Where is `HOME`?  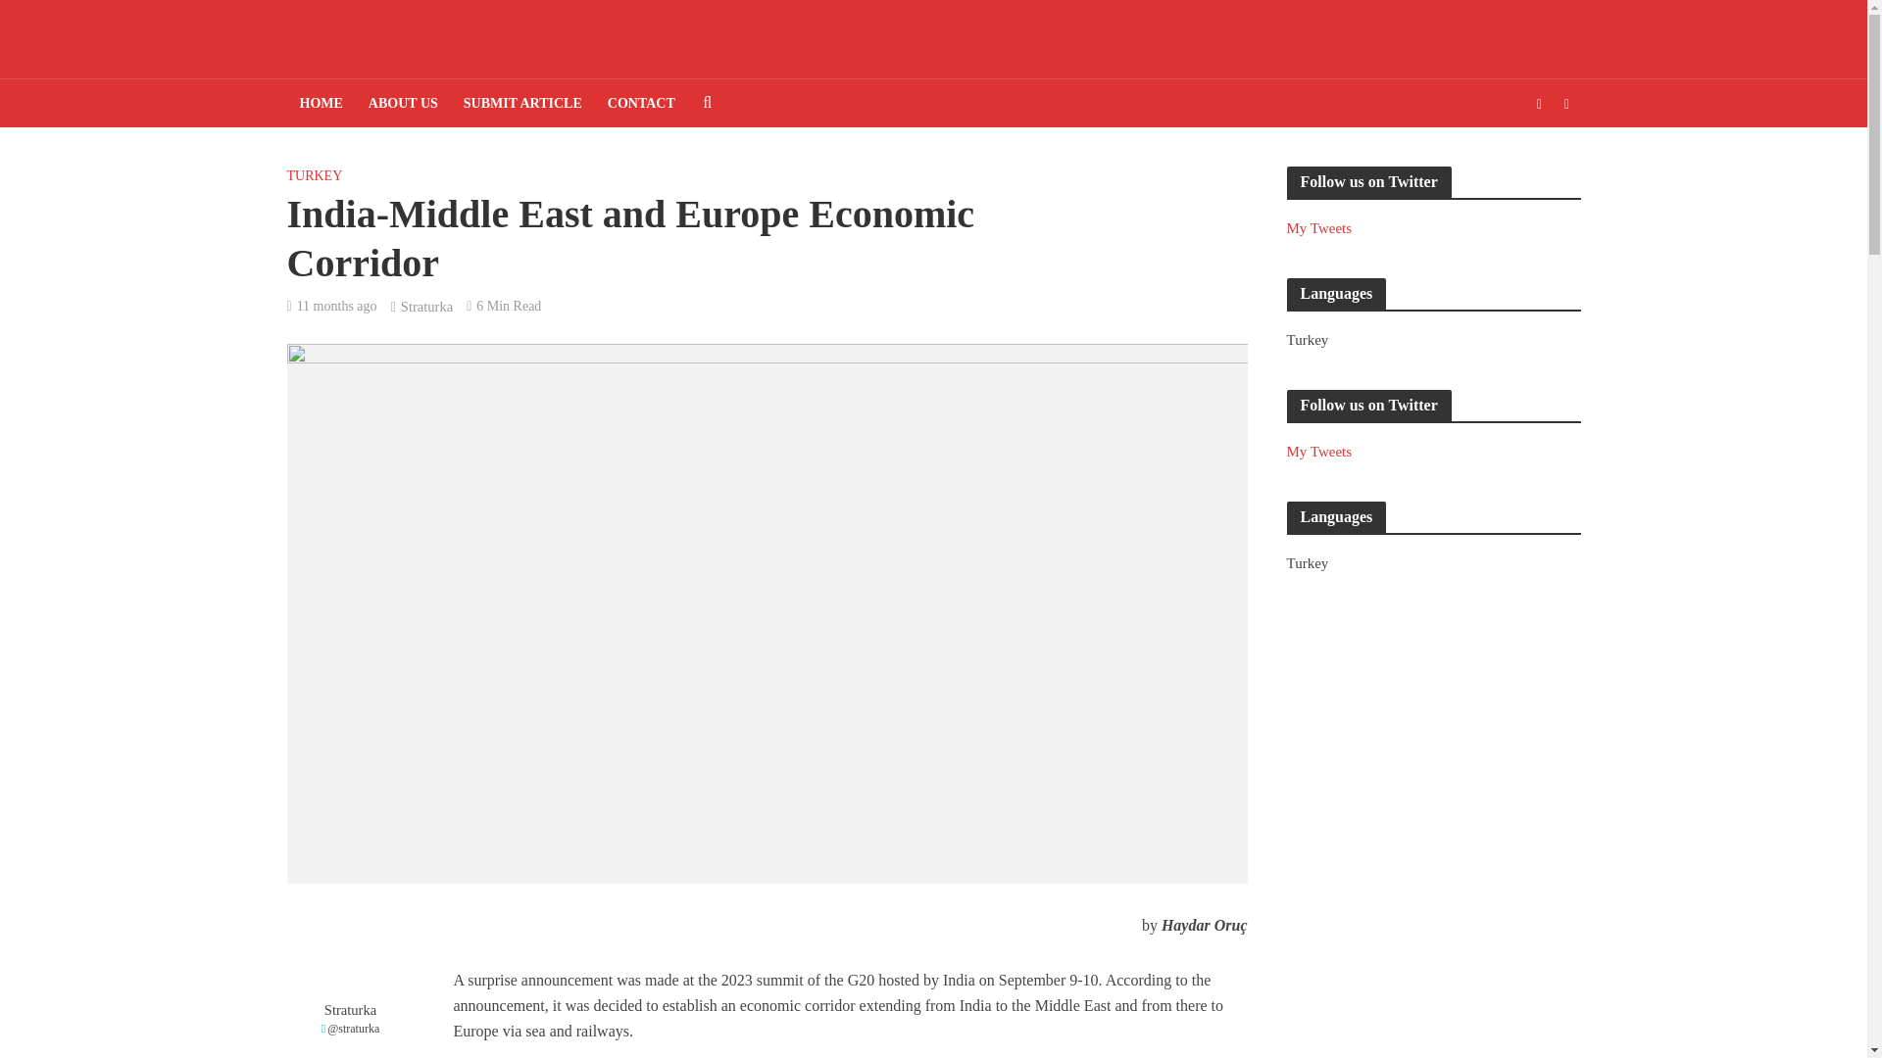
HOME is located at coordinates (320, 104).